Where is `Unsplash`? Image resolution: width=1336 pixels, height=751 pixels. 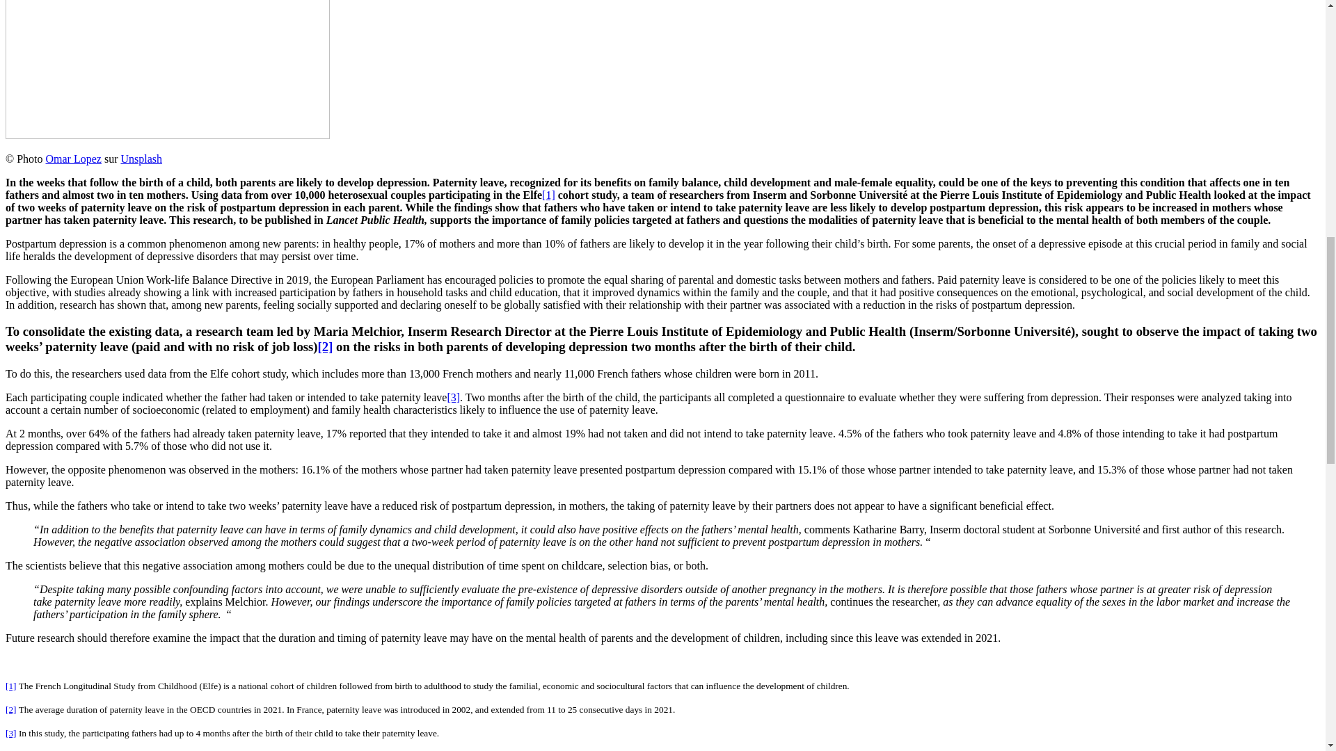
Unsplash is located at coordinates (141, 159).